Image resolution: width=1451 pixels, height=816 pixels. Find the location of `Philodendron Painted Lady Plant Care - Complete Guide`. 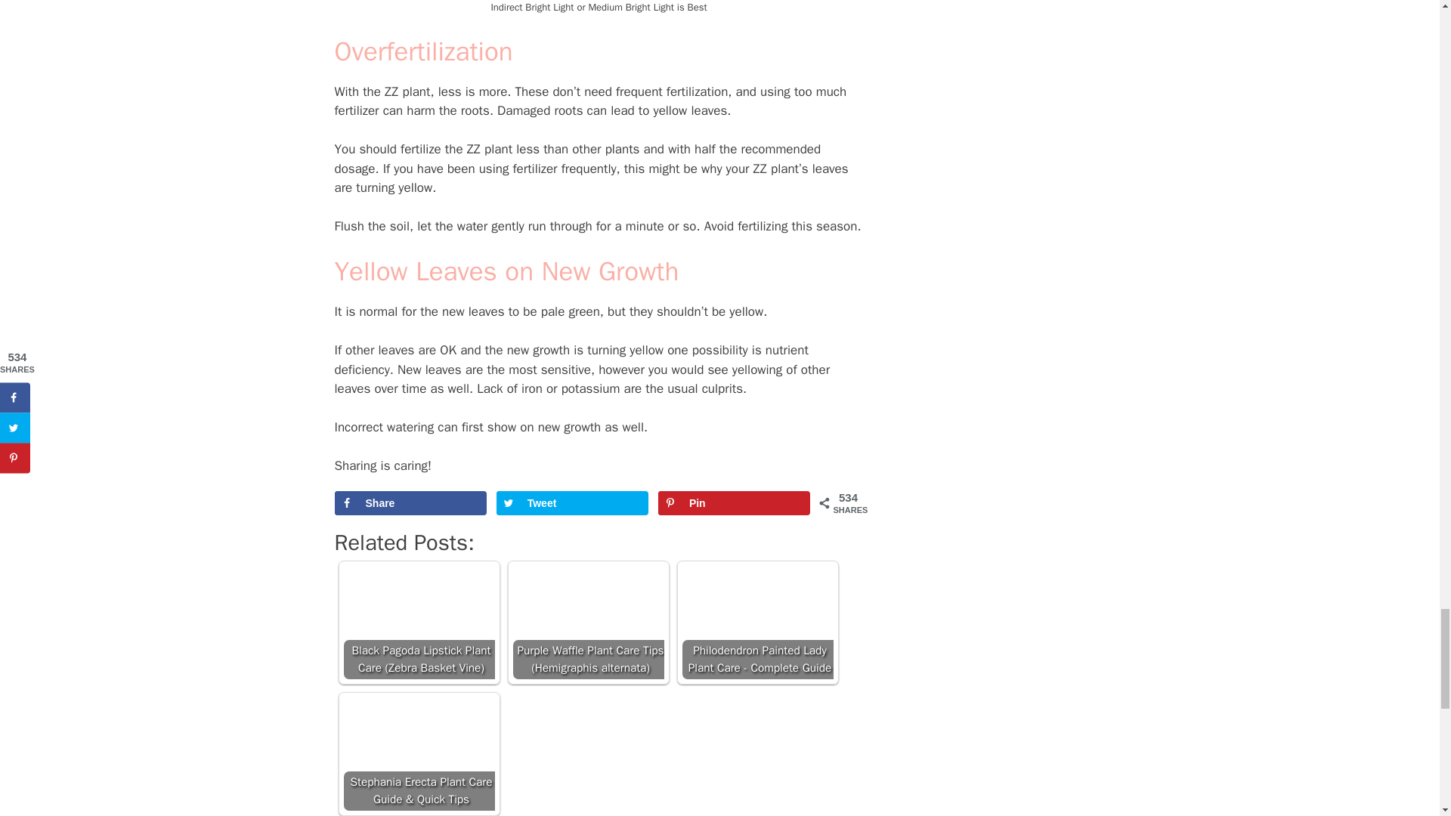

Philodendron Painted Lady Plant Care - Complete Guide is located at coordinates (757, 623).